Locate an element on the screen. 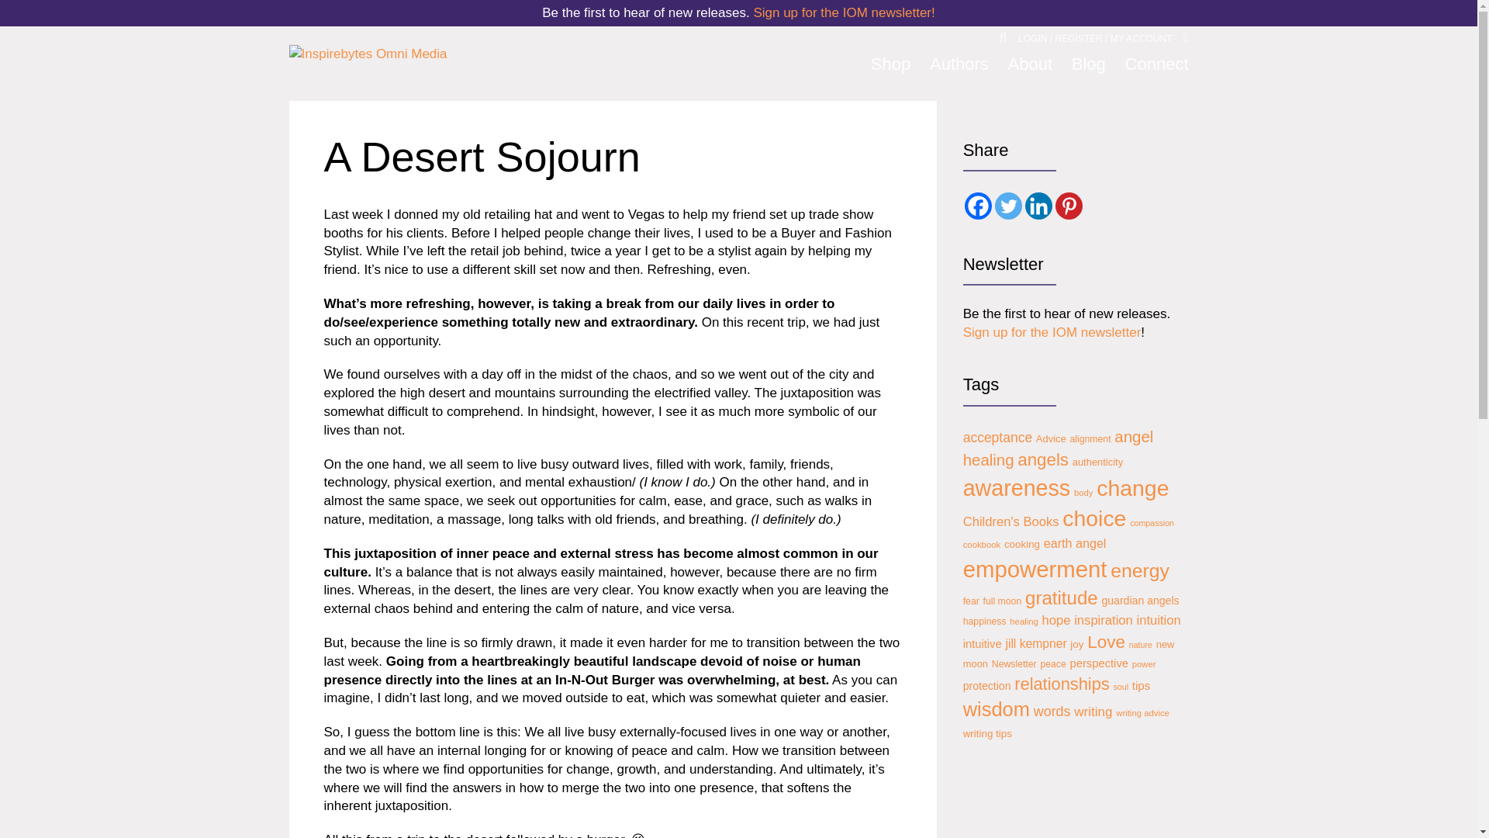  Twitter is located at coordinates (1008, 206).